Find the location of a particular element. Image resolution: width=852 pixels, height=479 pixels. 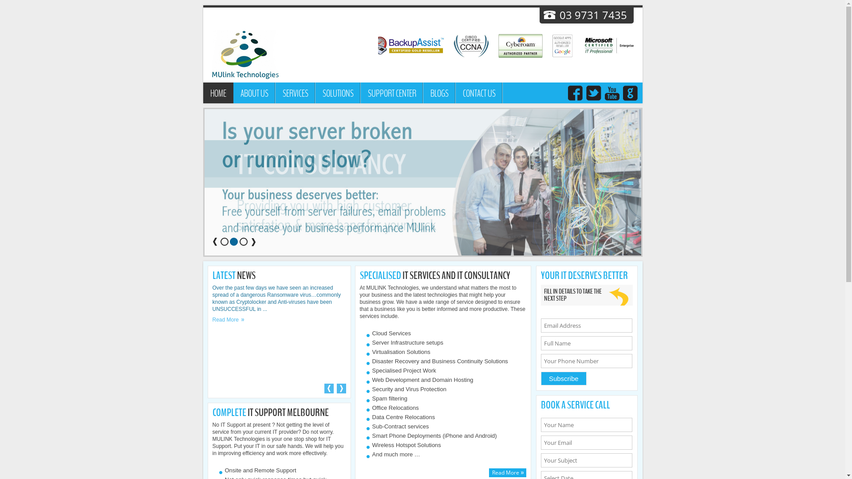

Mulink Technologies is located at coordinates (246, 56).